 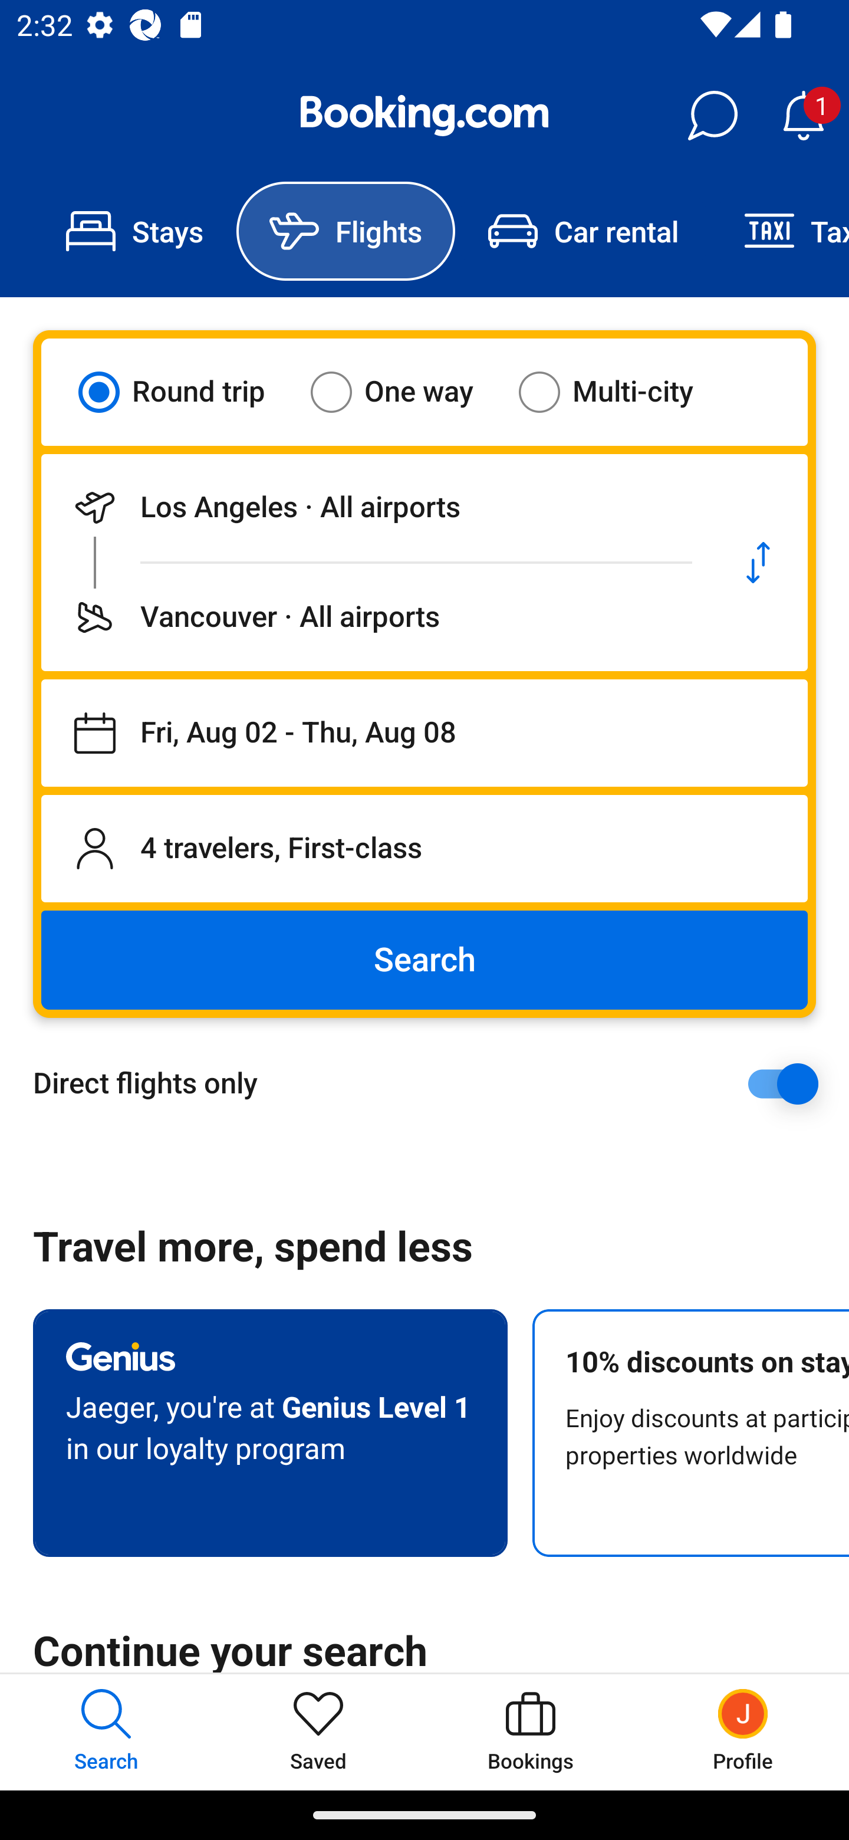 I want to click on Search, so click(x=424, y=960).